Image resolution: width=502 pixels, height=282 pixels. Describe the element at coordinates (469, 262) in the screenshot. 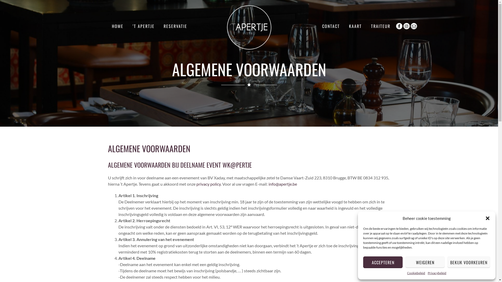

I see `BEKIJK VOORKEUREN` at that location.